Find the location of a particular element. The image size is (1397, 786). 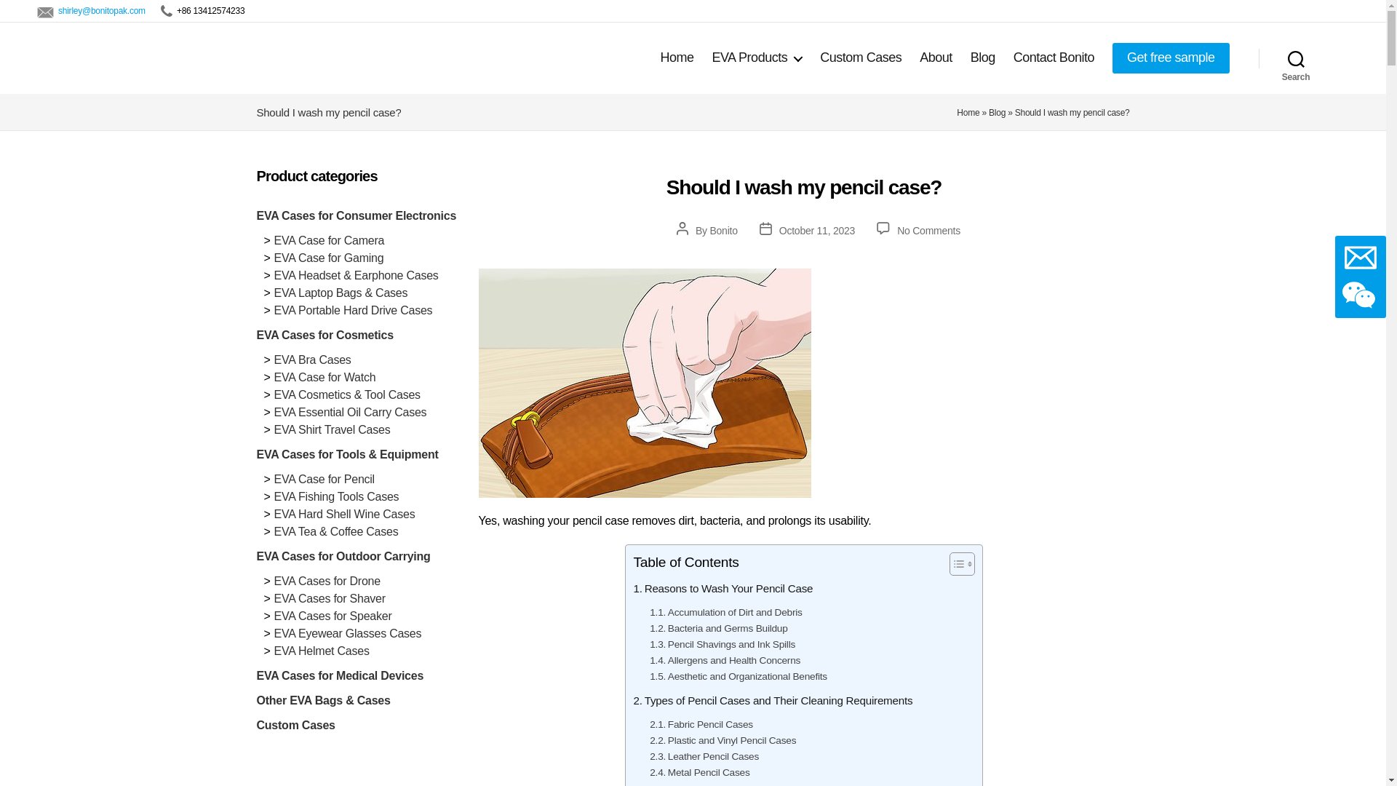

Plastic and Vinyl Pencil Cases is located at coordinates (723, 741).